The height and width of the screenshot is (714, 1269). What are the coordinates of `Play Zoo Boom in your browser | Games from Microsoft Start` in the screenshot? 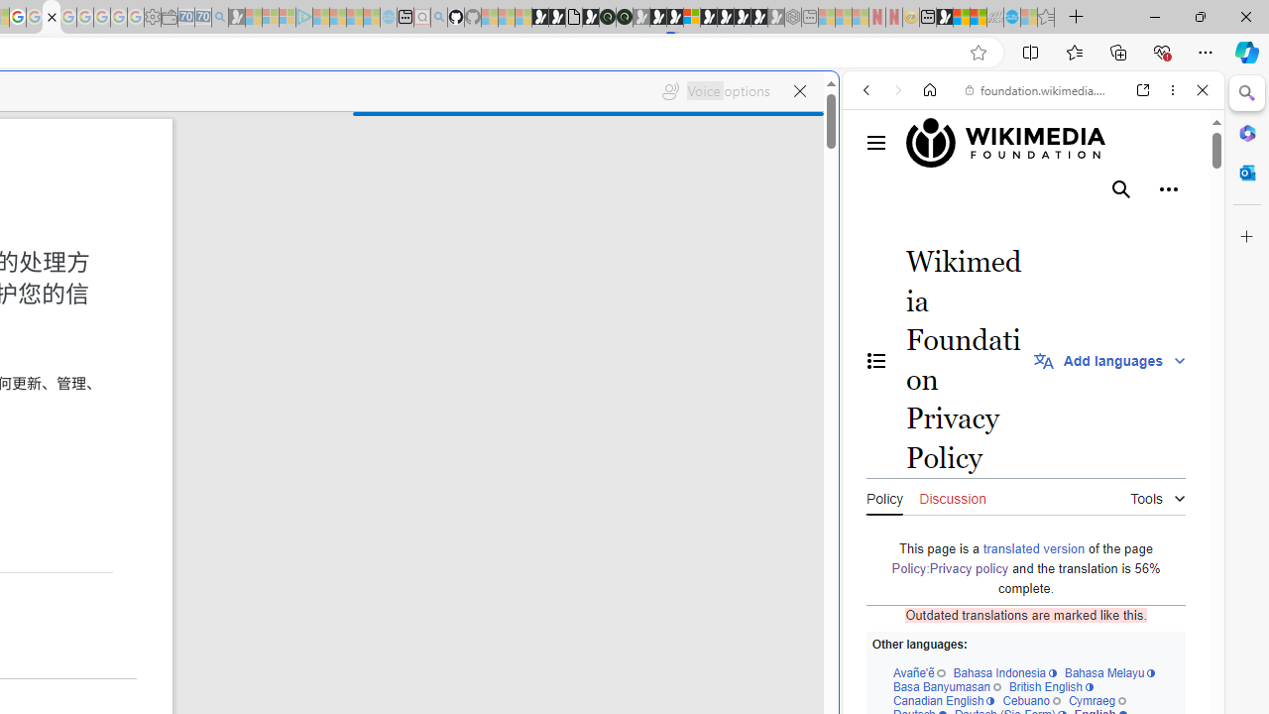 It's located at (557, 18).